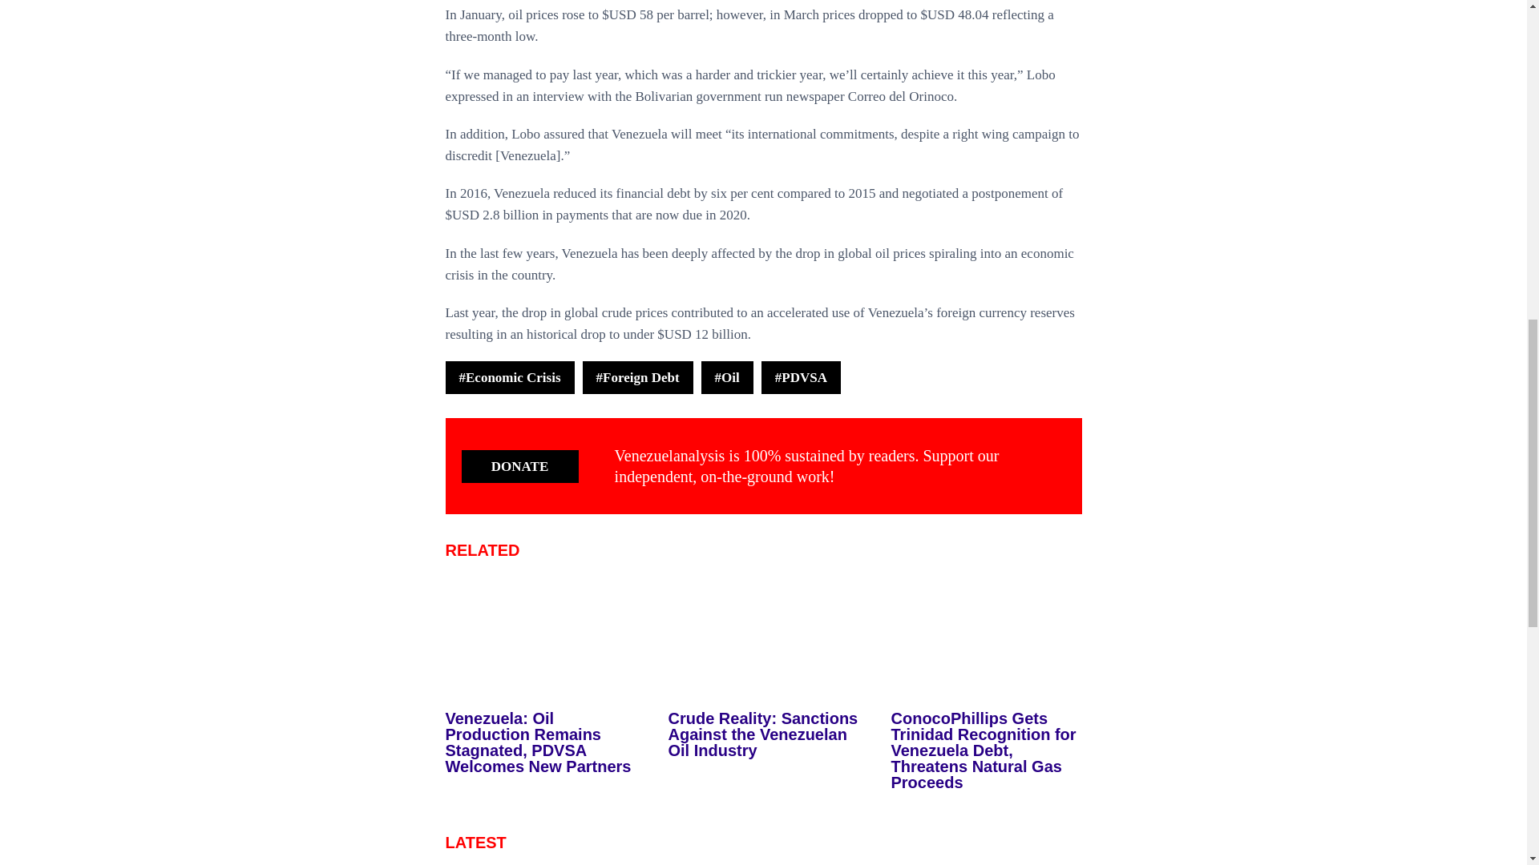 This screenshot has height=865, width=1539. What do you see at coordinates (519, 466) in the screenshot?
I see `DONATE` at bounding box center [519, 466].